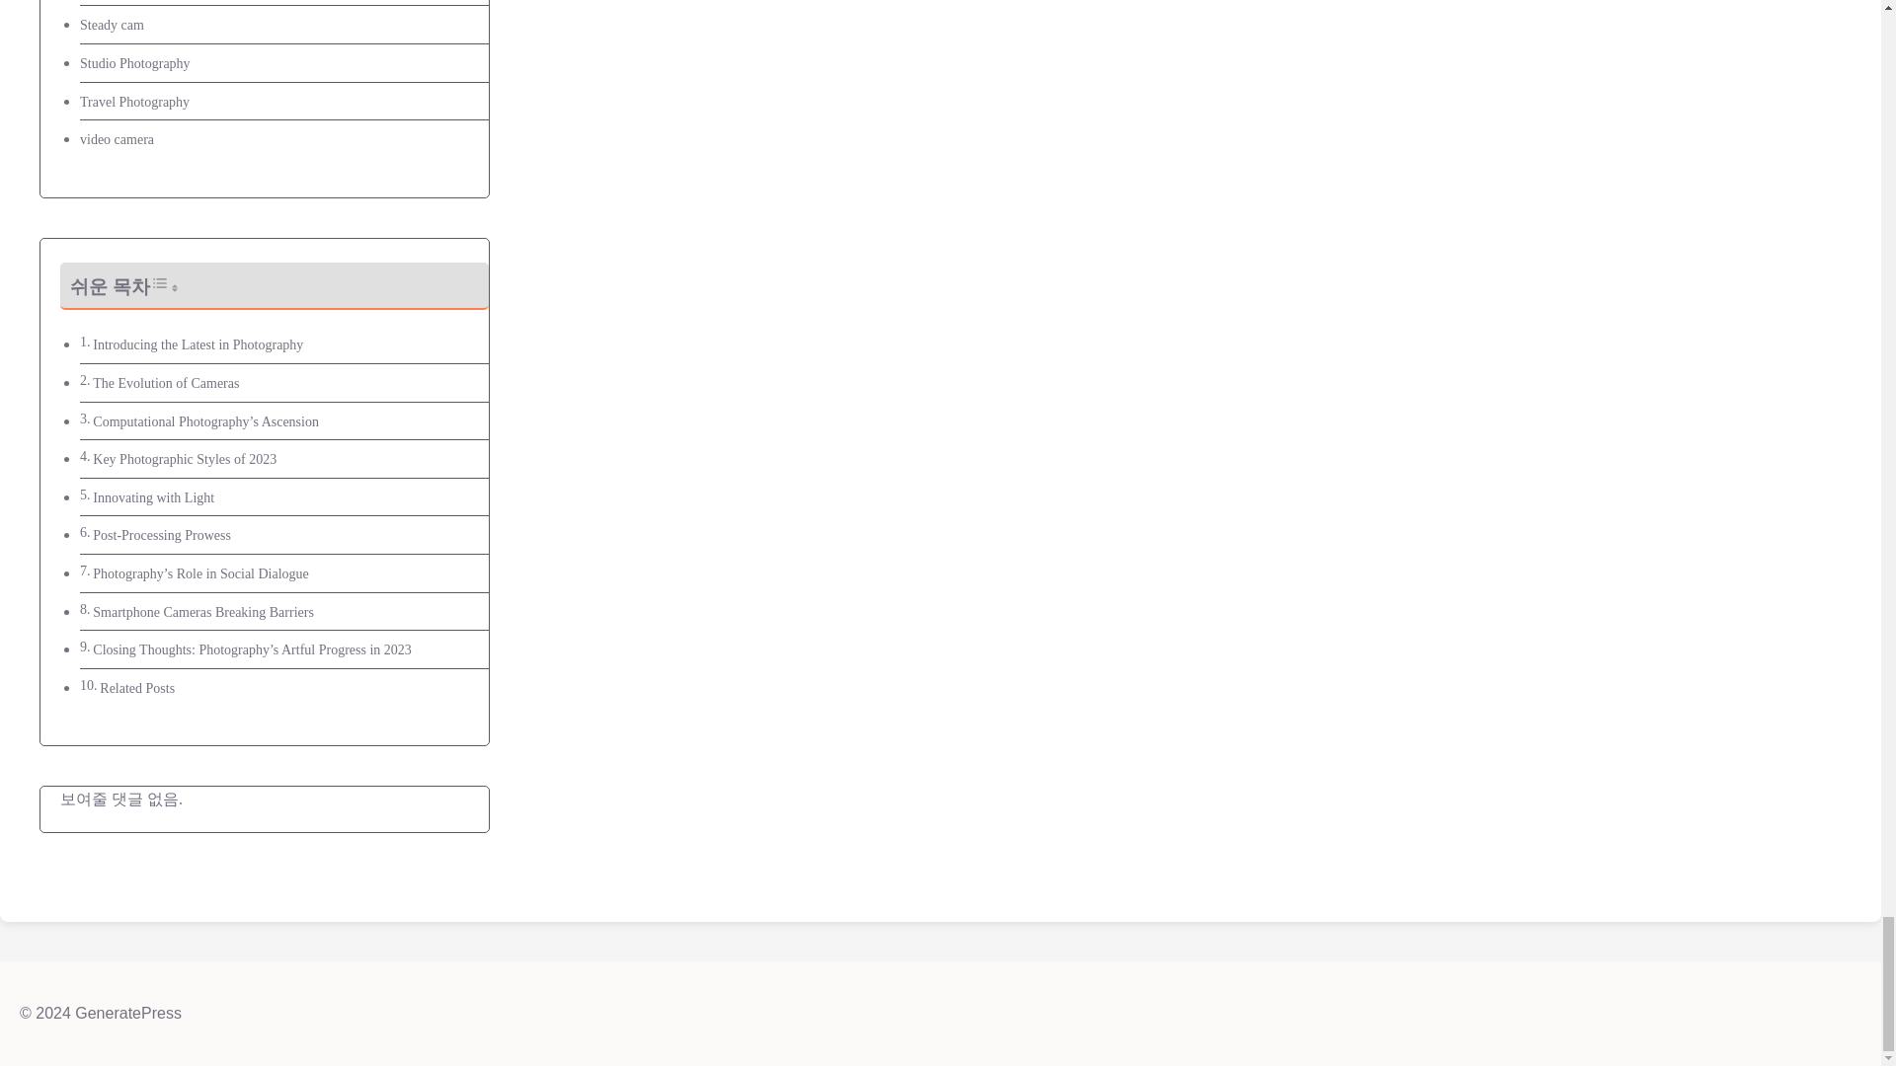  What do you see at coordinates (166, 383) in the screenshot?
I see `The Evolution of Cameras` at bounding box center [166, 383].